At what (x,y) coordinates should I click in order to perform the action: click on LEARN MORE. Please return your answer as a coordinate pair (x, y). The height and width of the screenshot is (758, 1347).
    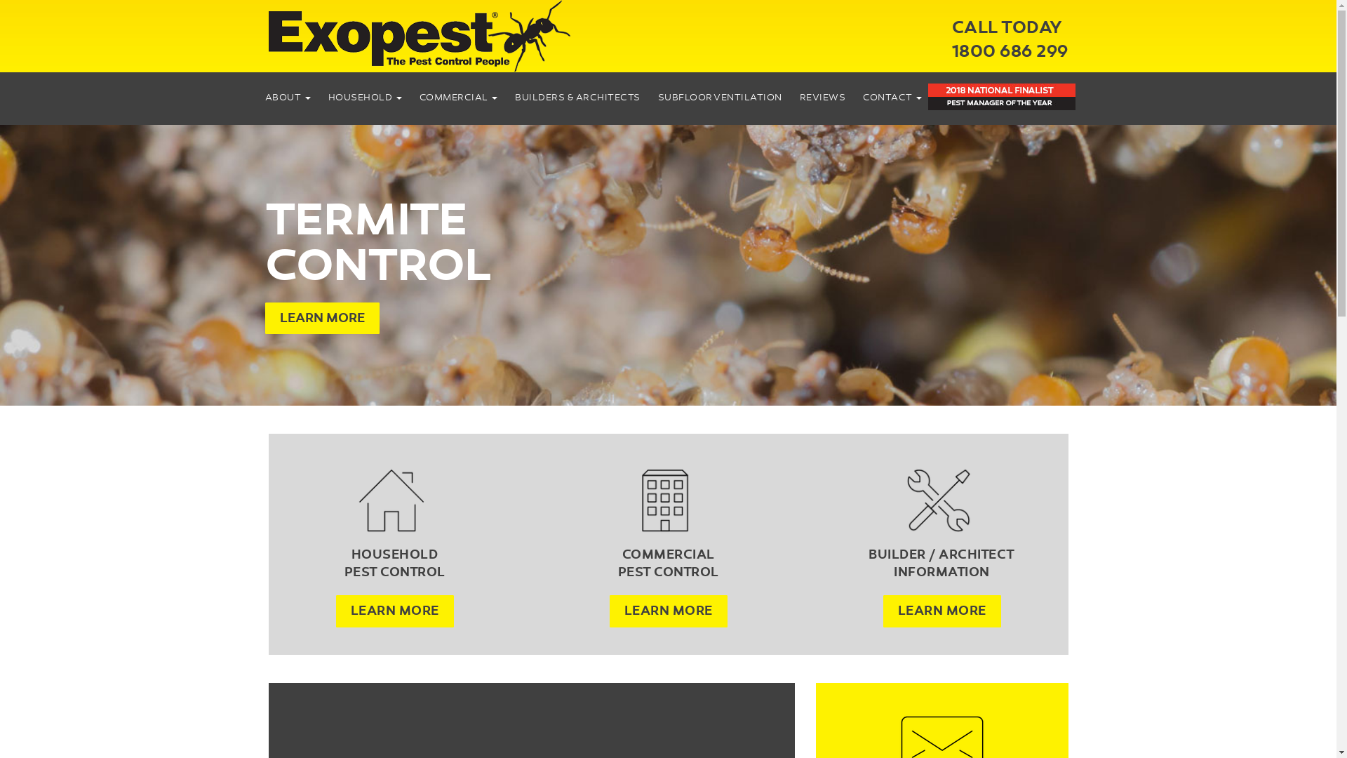
    Looking at the image, I should click on (668, 611).